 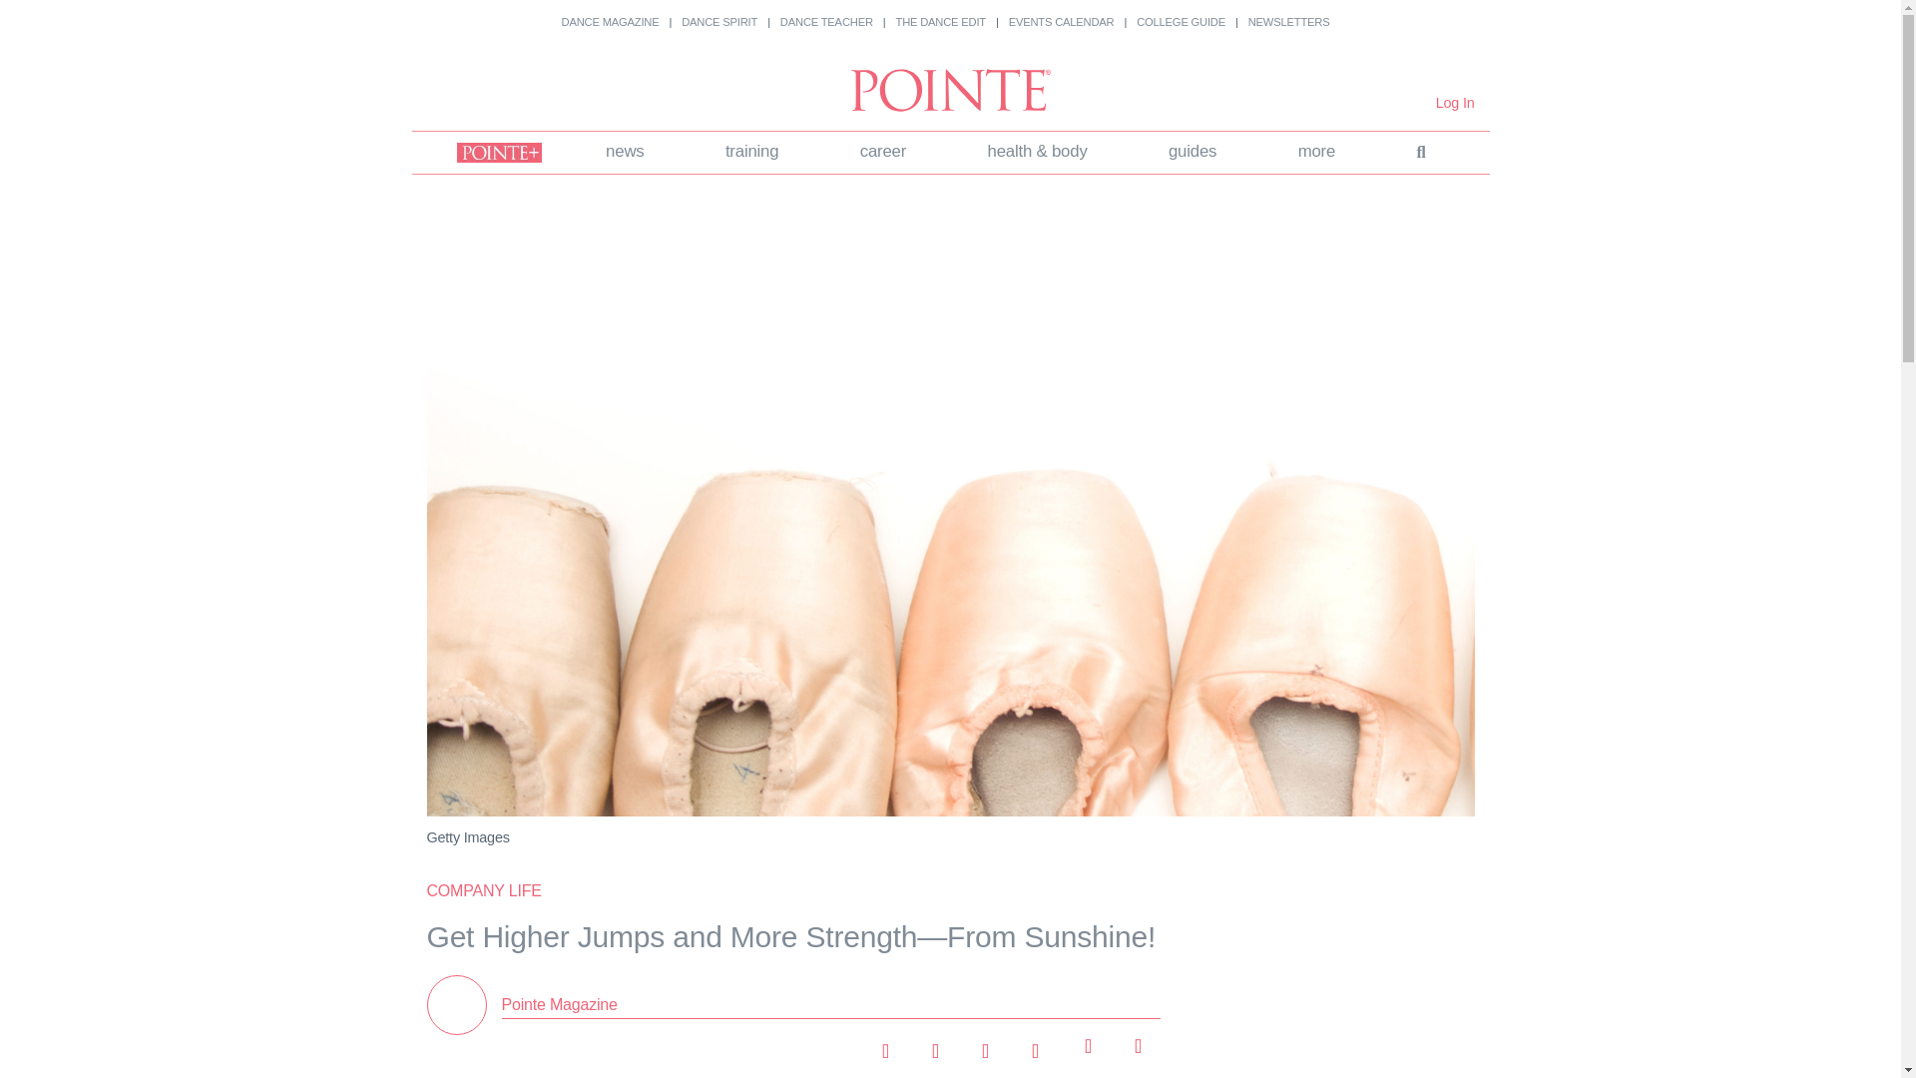 What do you see at coordinates (751, 152) in the screenshot?
I see `training` at bounding box center [751, 152].